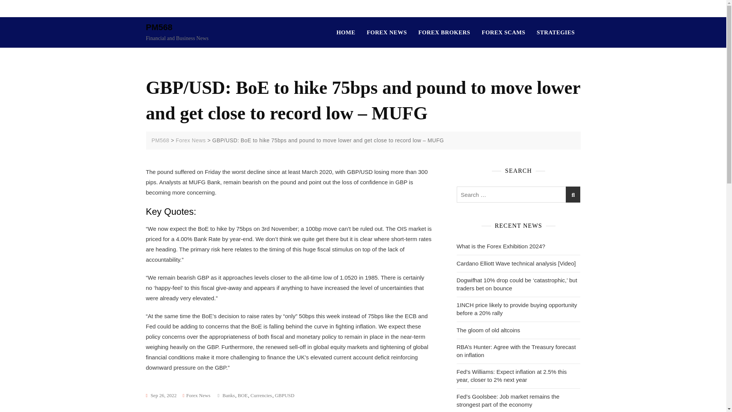 The image size is (732, 412). I want to click on FOREX NEWS, so click(387, 33).